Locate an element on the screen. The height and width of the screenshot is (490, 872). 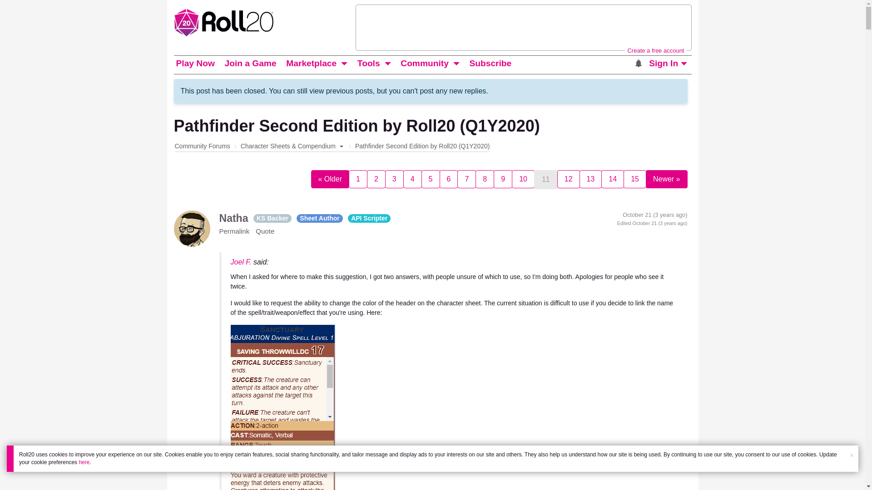
Marketplace is located at coordinates (312, 64).